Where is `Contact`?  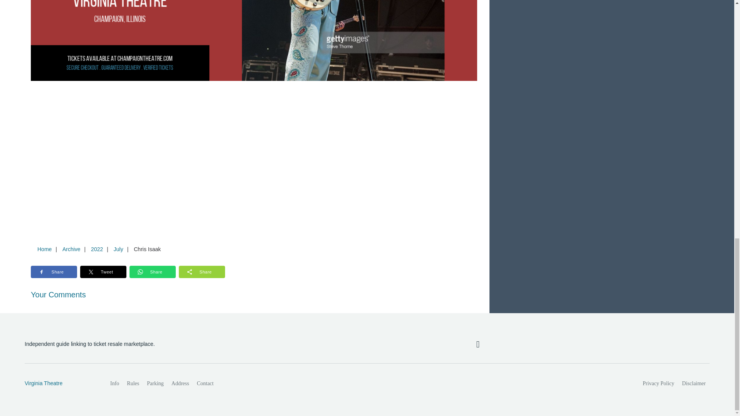 Contact is located at coordinates (205, 384).